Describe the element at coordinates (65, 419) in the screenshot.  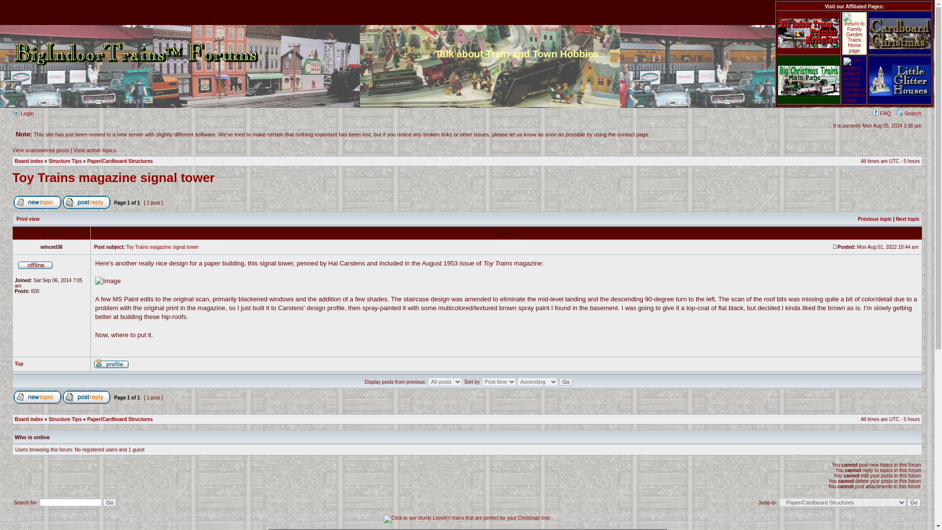
I see `Structure Tips` at that location.